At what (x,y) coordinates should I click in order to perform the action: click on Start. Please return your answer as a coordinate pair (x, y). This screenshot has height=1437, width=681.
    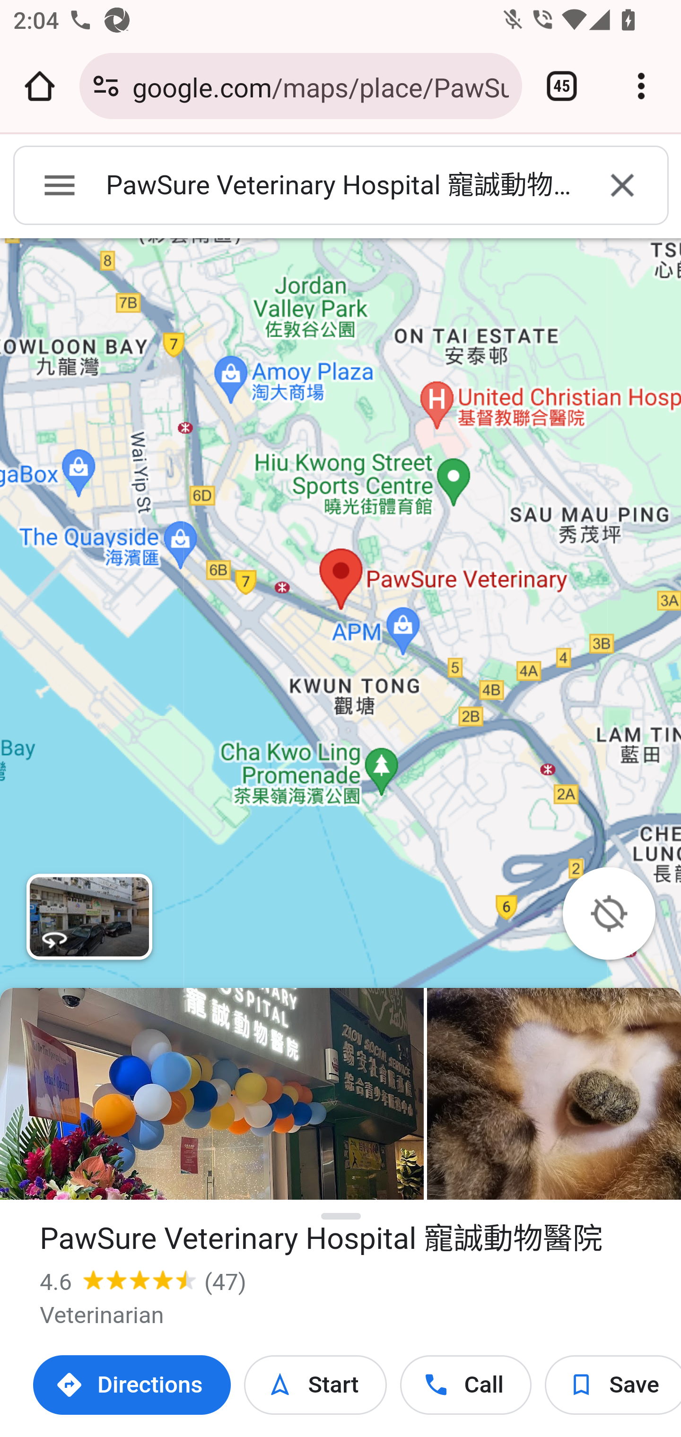
    Looking at the image, I should click on (315, 1385).